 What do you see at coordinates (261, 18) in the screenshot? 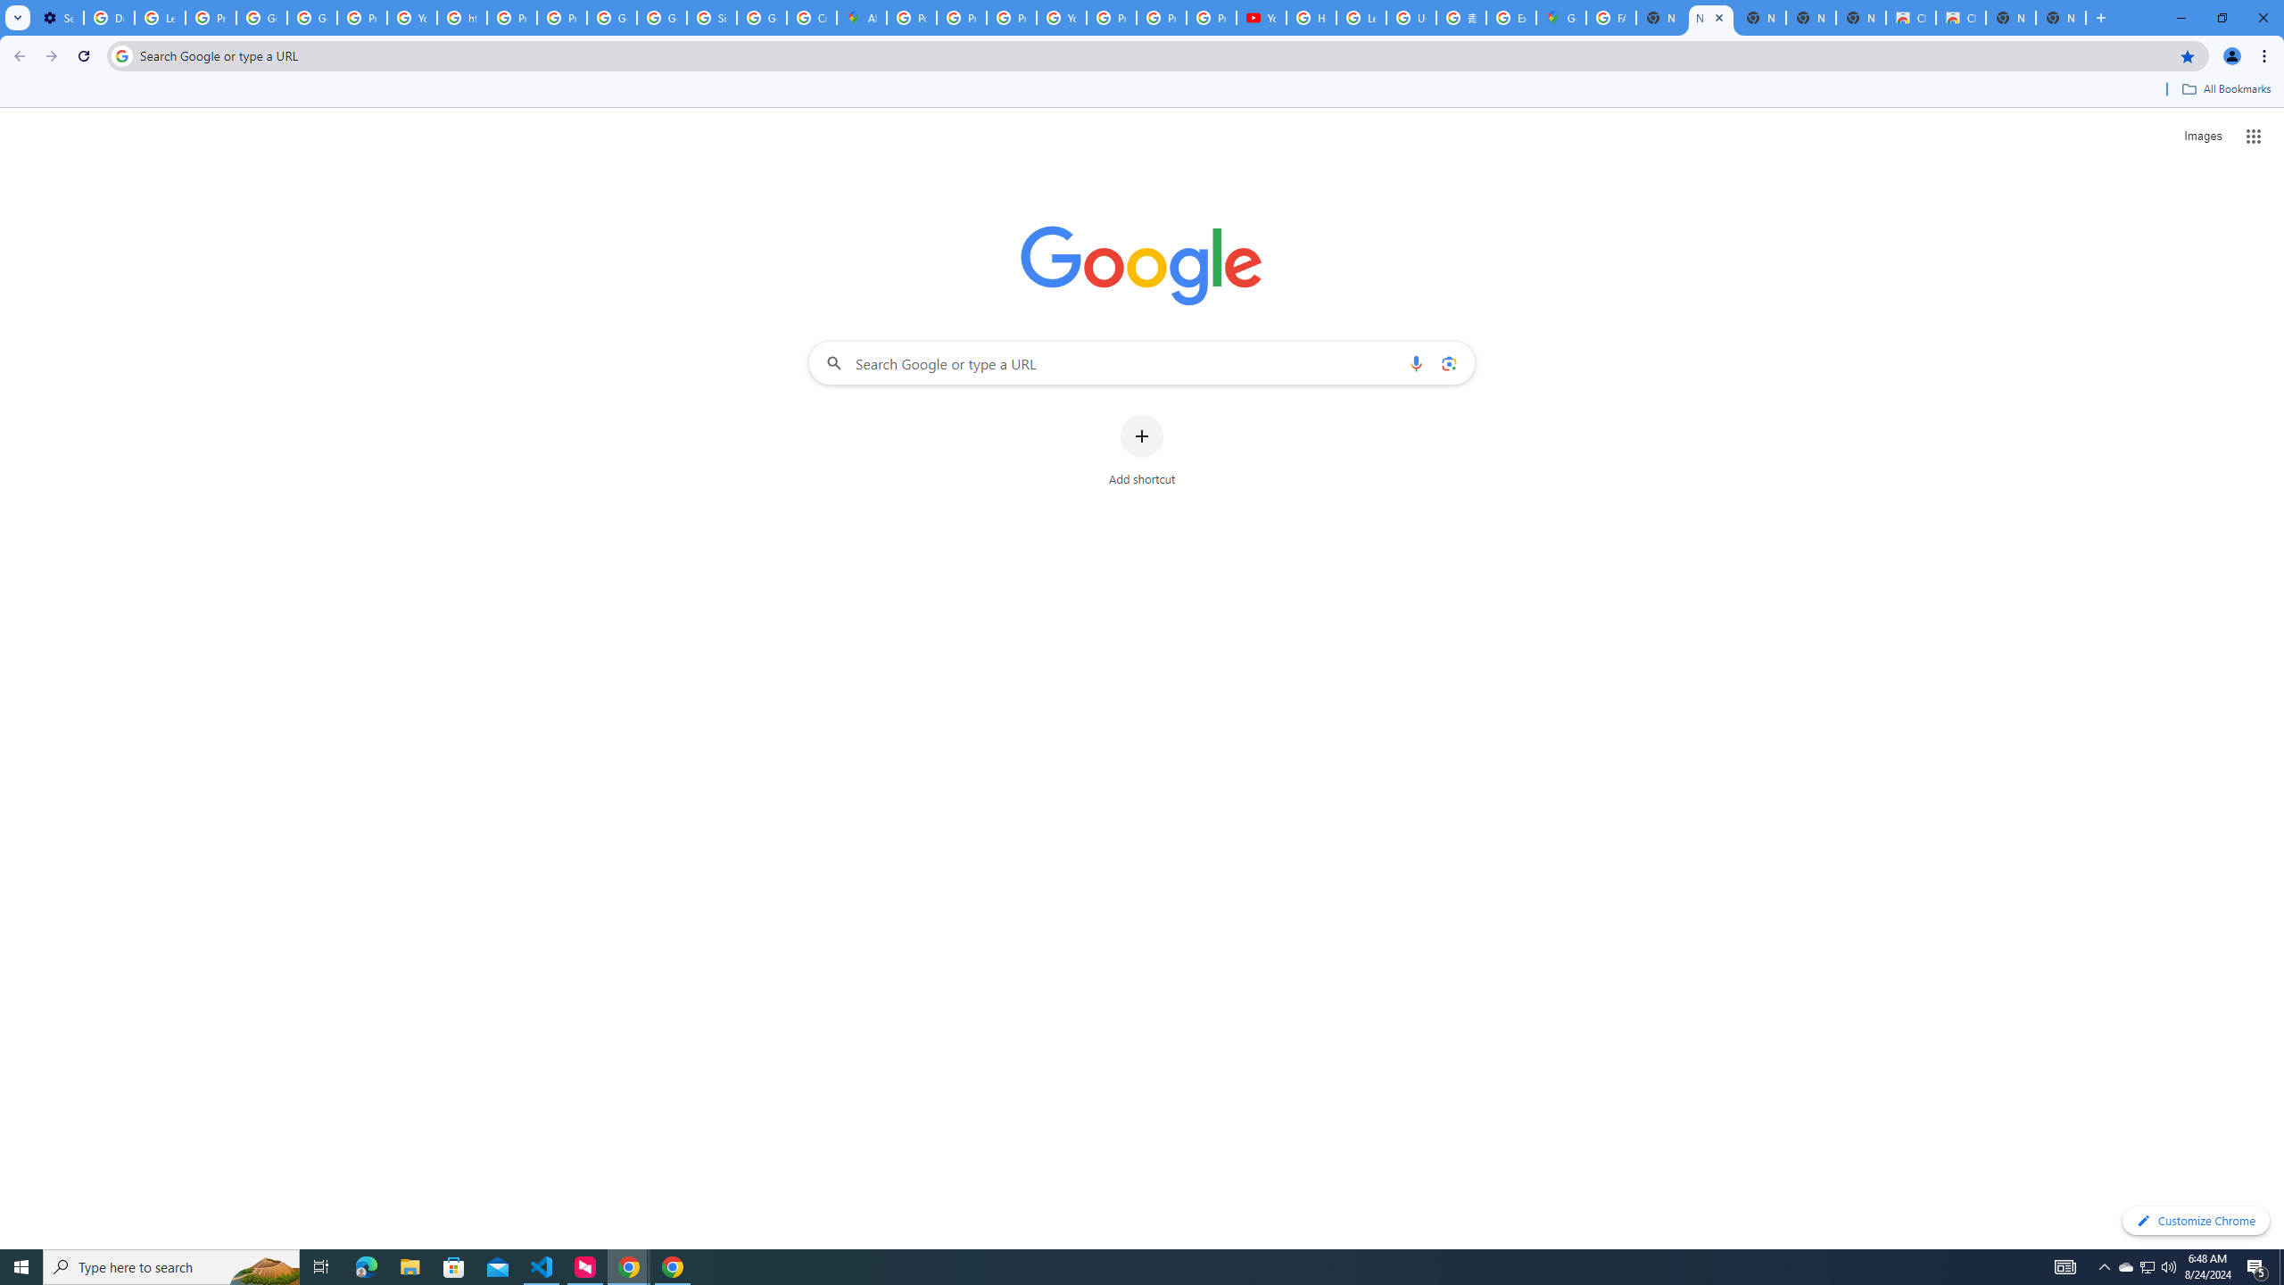
I see `Google Account Help` at bounding box center [261, 18].